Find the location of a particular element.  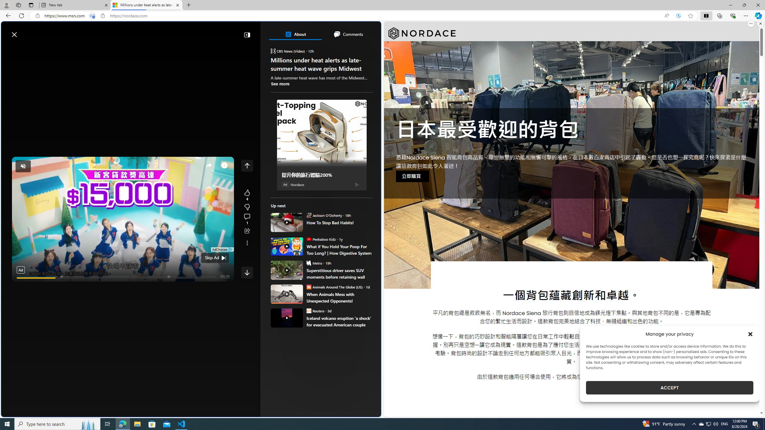

Close split screen. is located at coordinates (760, 24).